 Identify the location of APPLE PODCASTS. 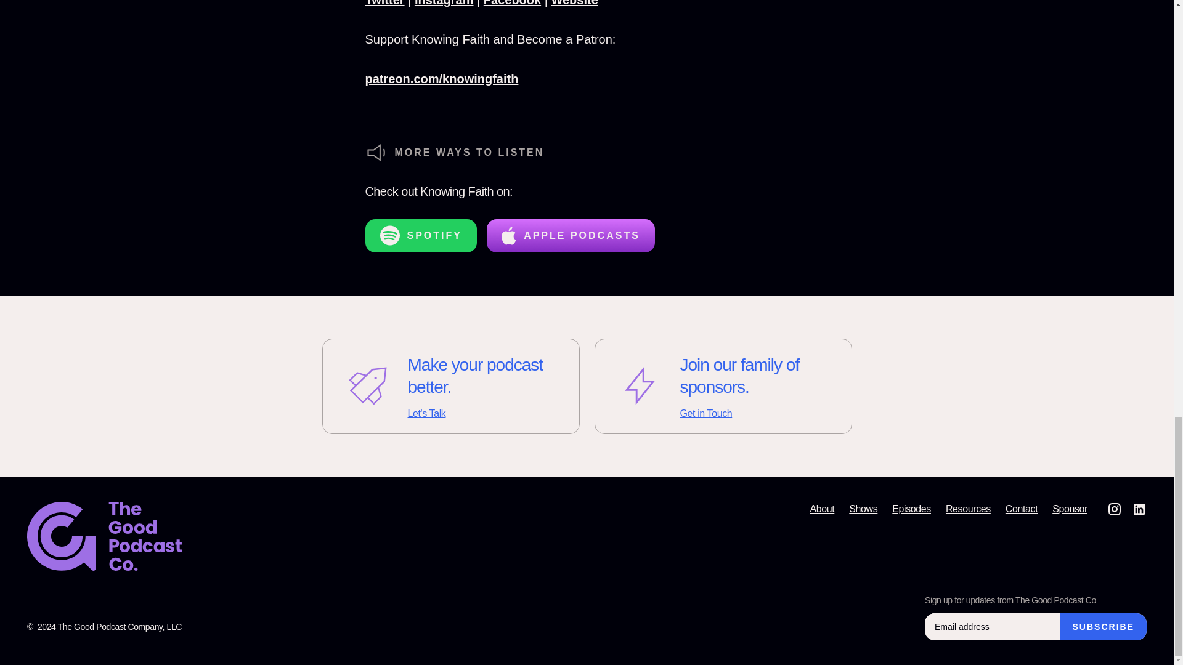
(571, 236).